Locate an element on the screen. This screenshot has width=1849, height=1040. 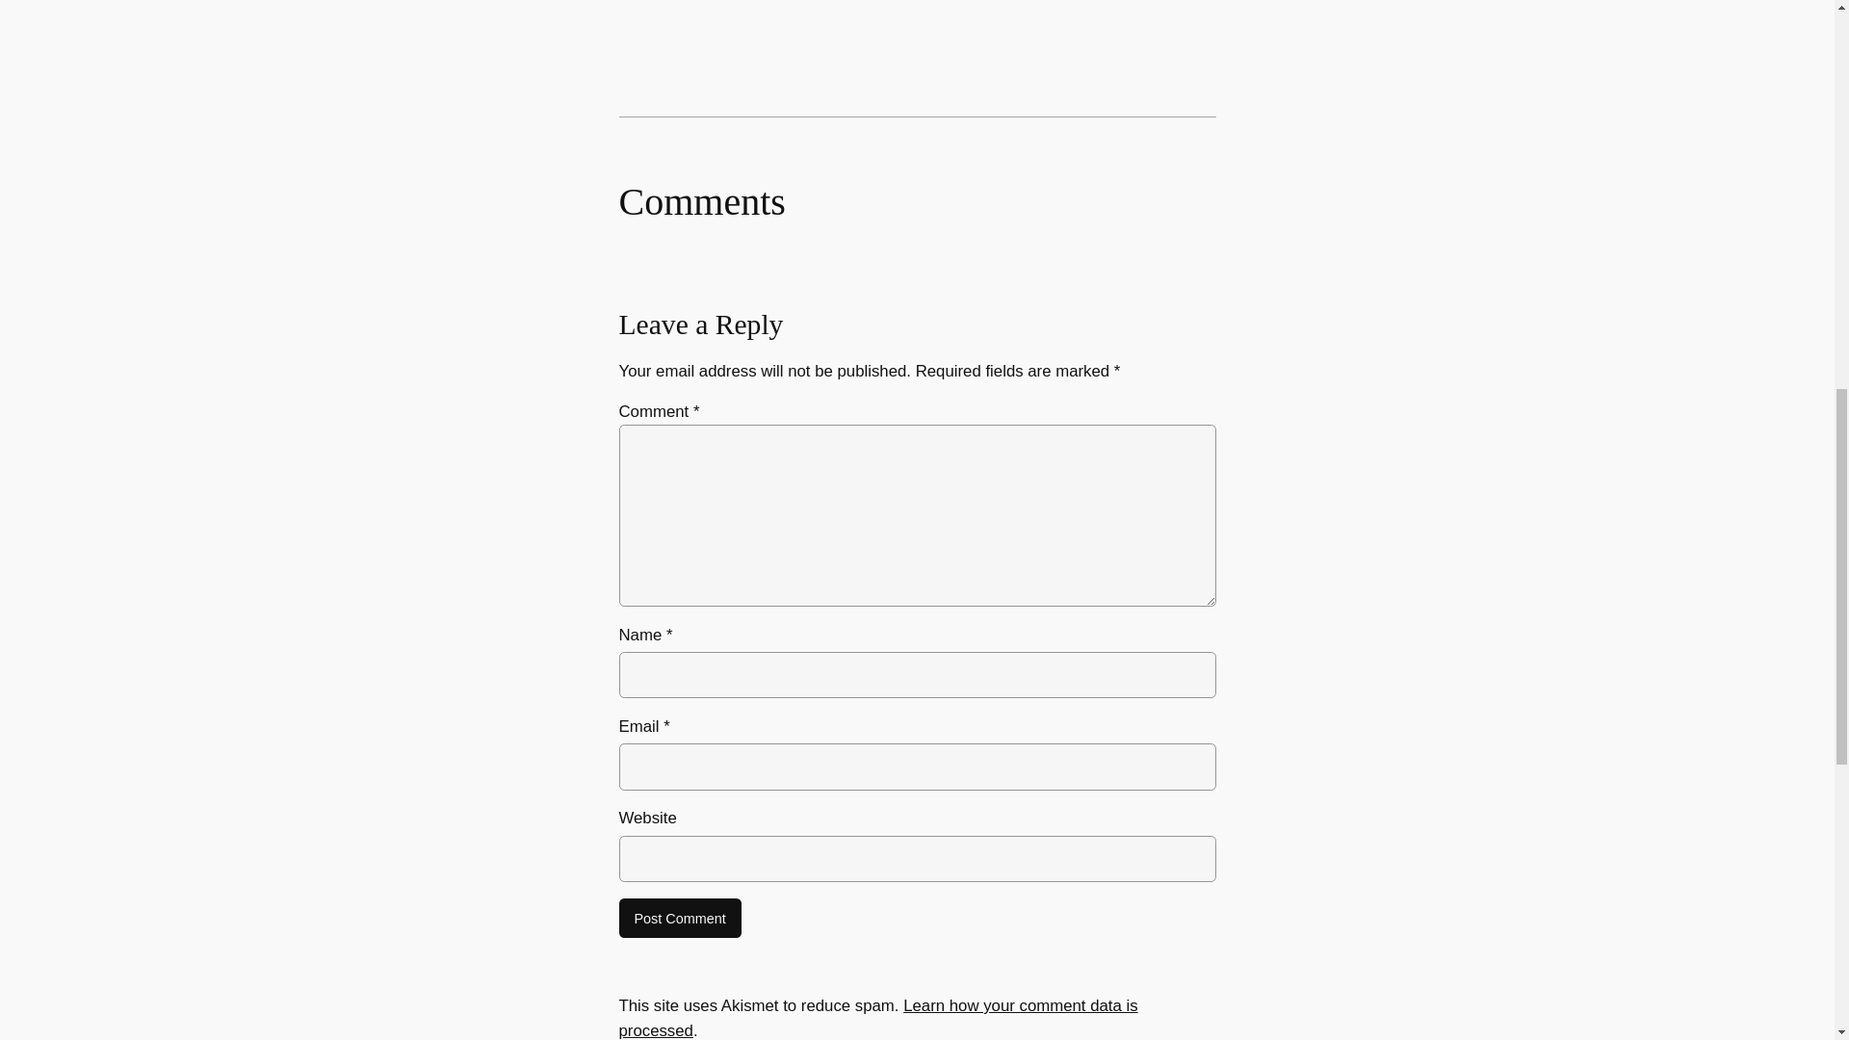
Post Comment is located at coordinates (679, 919).